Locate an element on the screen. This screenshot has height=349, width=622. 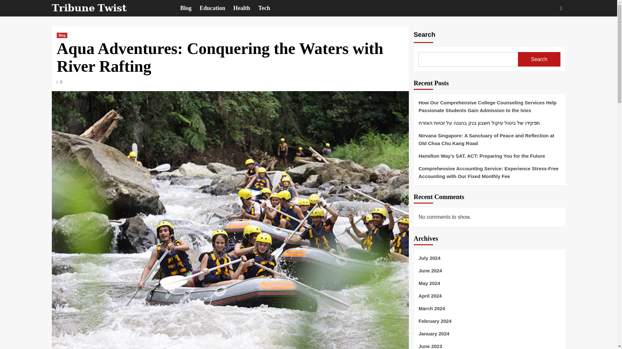
February 2024 is located at coordinates (489, 323).